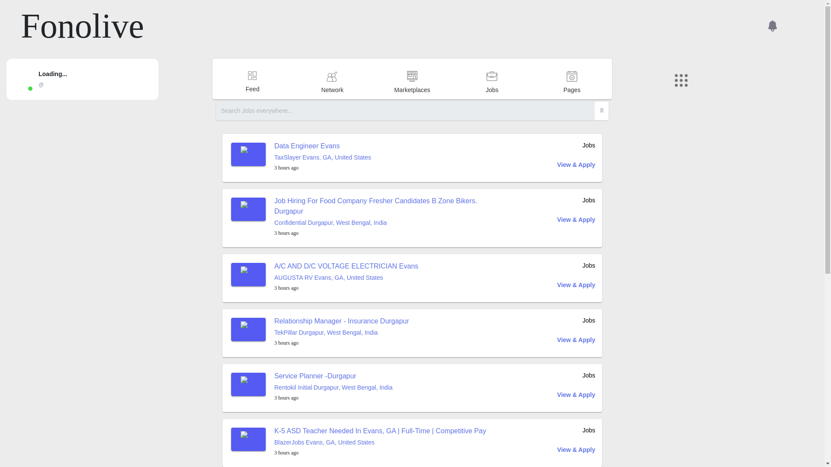  What do you see at coordinates (286, 332) in the screenshot?
I see `TekPillar` at bounding box center [286, 332].